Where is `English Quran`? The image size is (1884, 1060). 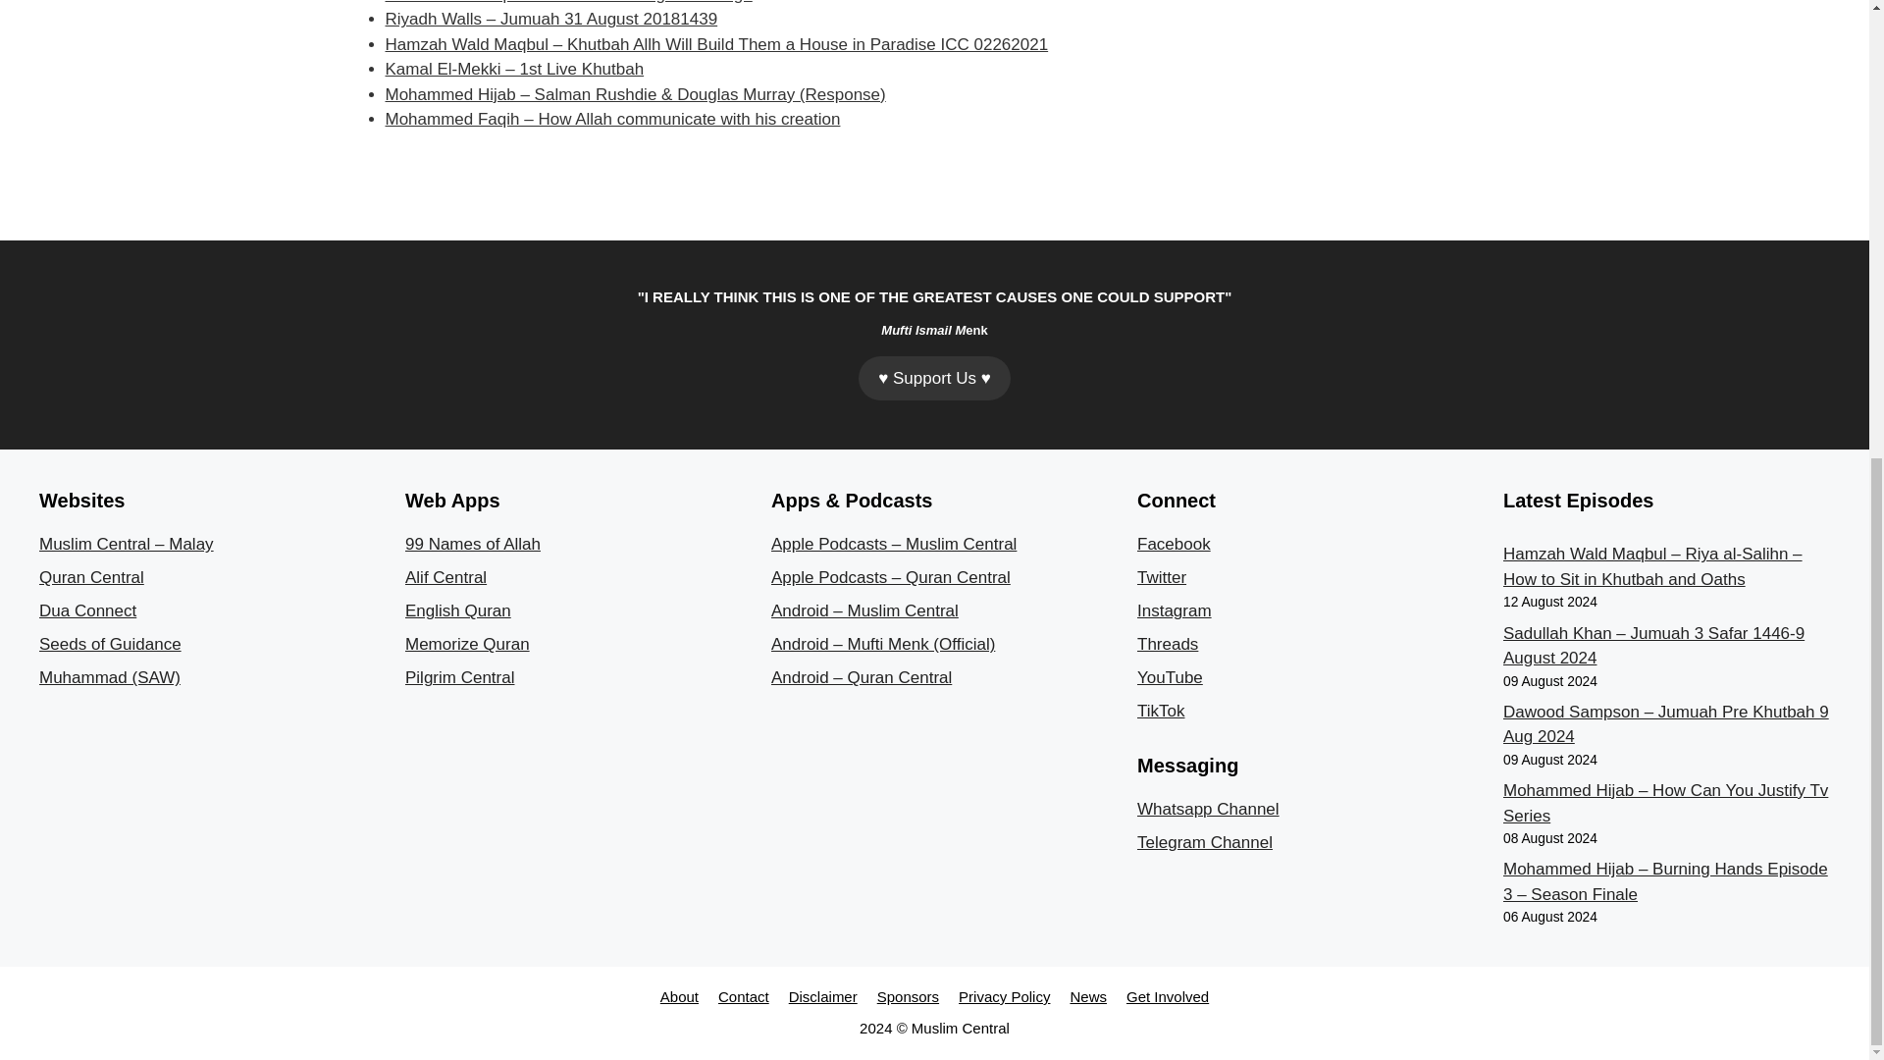
English Quran is located at coordinates (457, 610).